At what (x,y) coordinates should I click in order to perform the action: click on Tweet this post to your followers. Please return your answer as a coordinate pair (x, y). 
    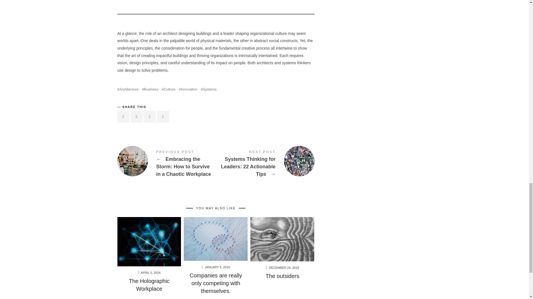
    Looking at the image, I should click on (137, 116).